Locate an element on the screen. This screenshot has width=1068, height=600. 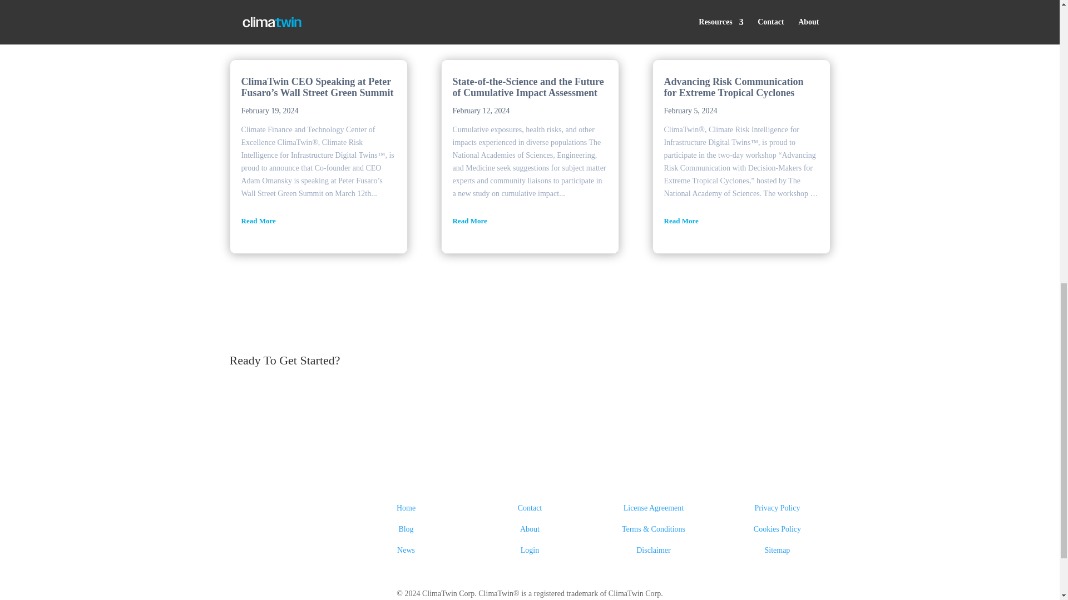
License Agreement is located at coordinates (653, 508).